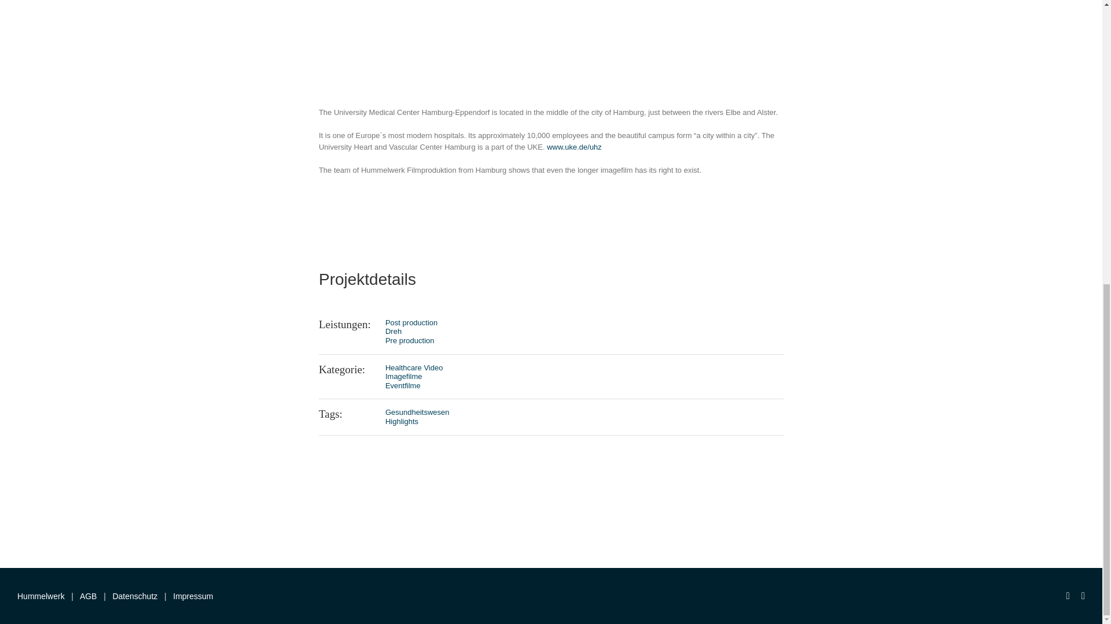 This screenshot has width=1111, height=624. Describe the element at coordinates (134, 596) in the screenshot. I see `Datenschutz` at that location.